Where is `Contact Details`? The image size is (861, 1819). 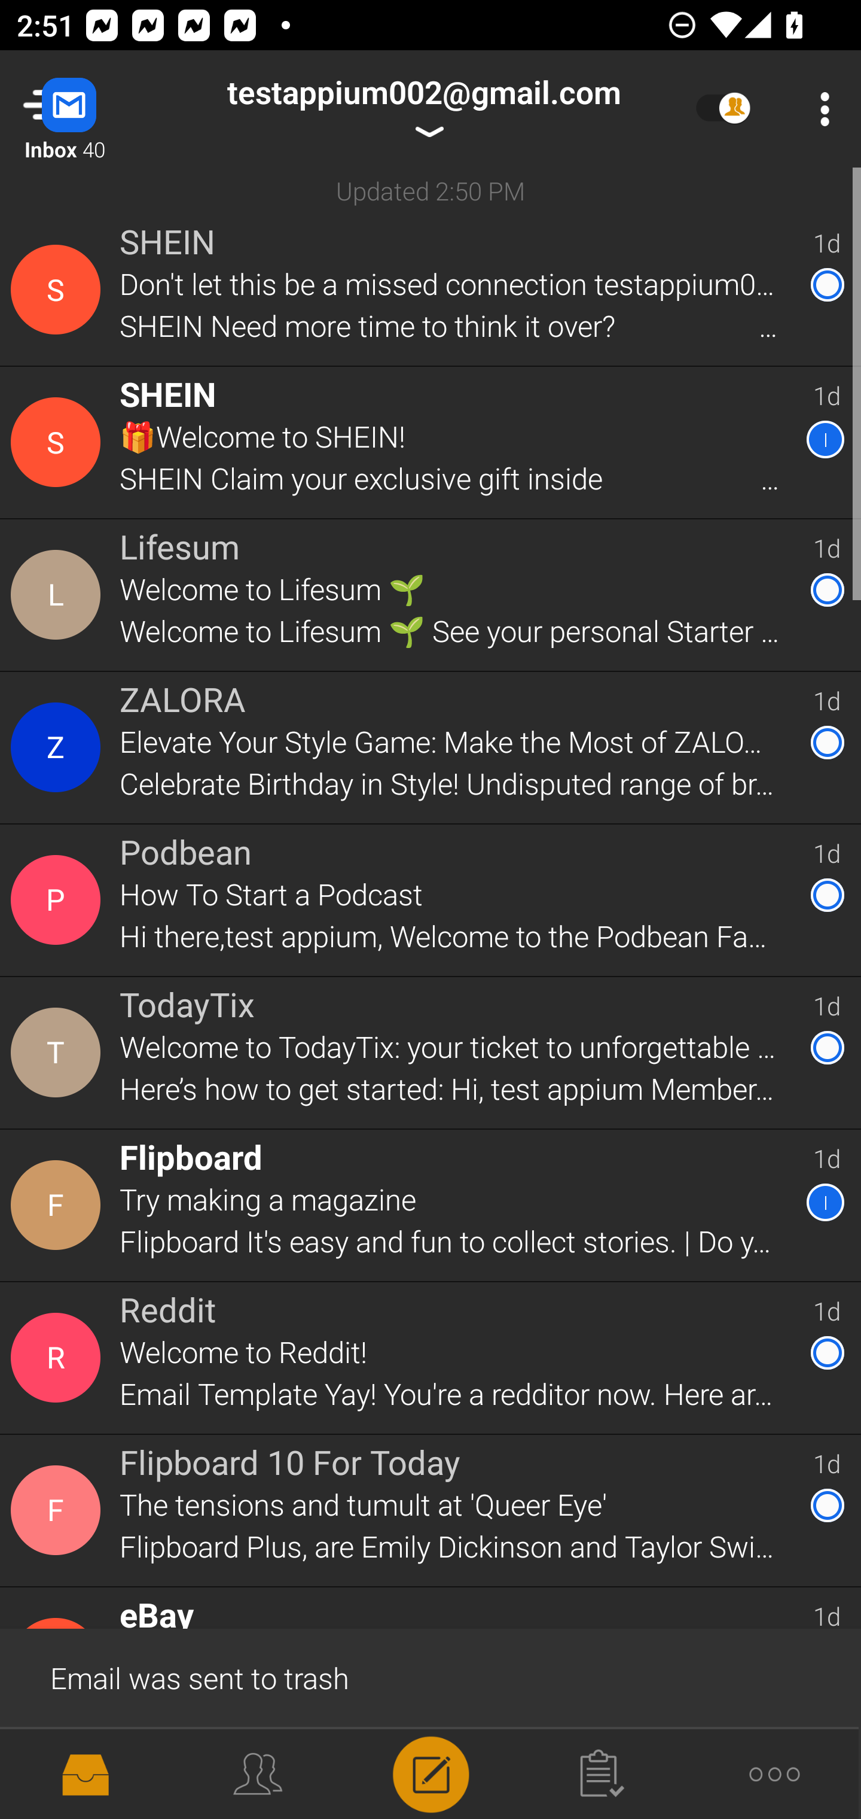 Contact Details is located at coordinates (59, 290).